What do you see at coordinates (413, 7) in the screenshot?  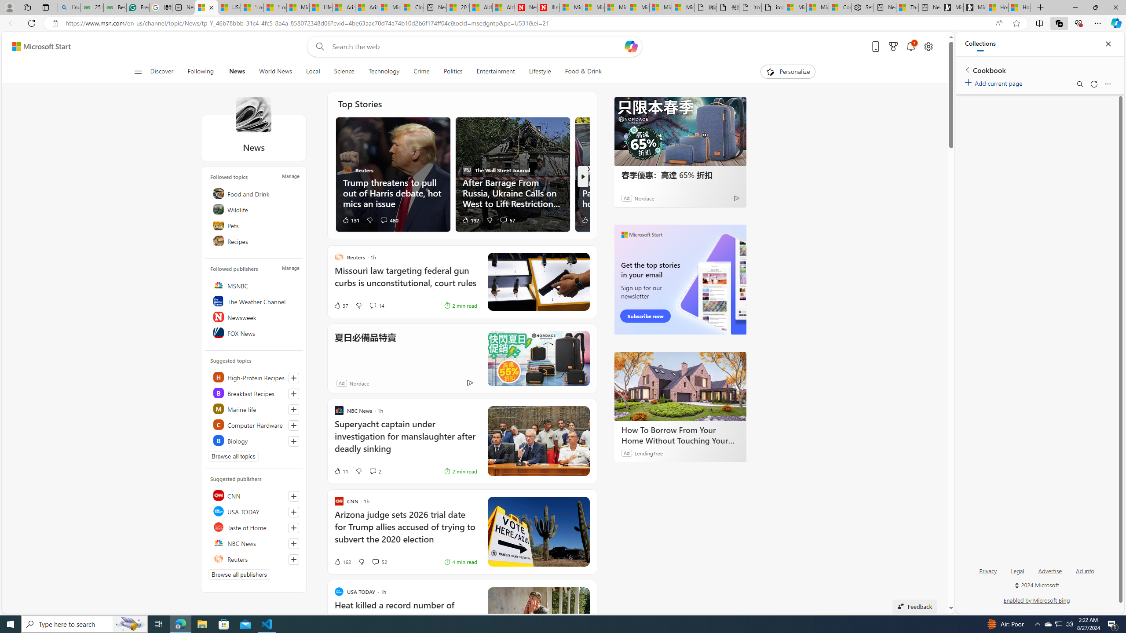 I see `Cloud Computing Services | Microsoft Azure` at bounding box center [413, 7].